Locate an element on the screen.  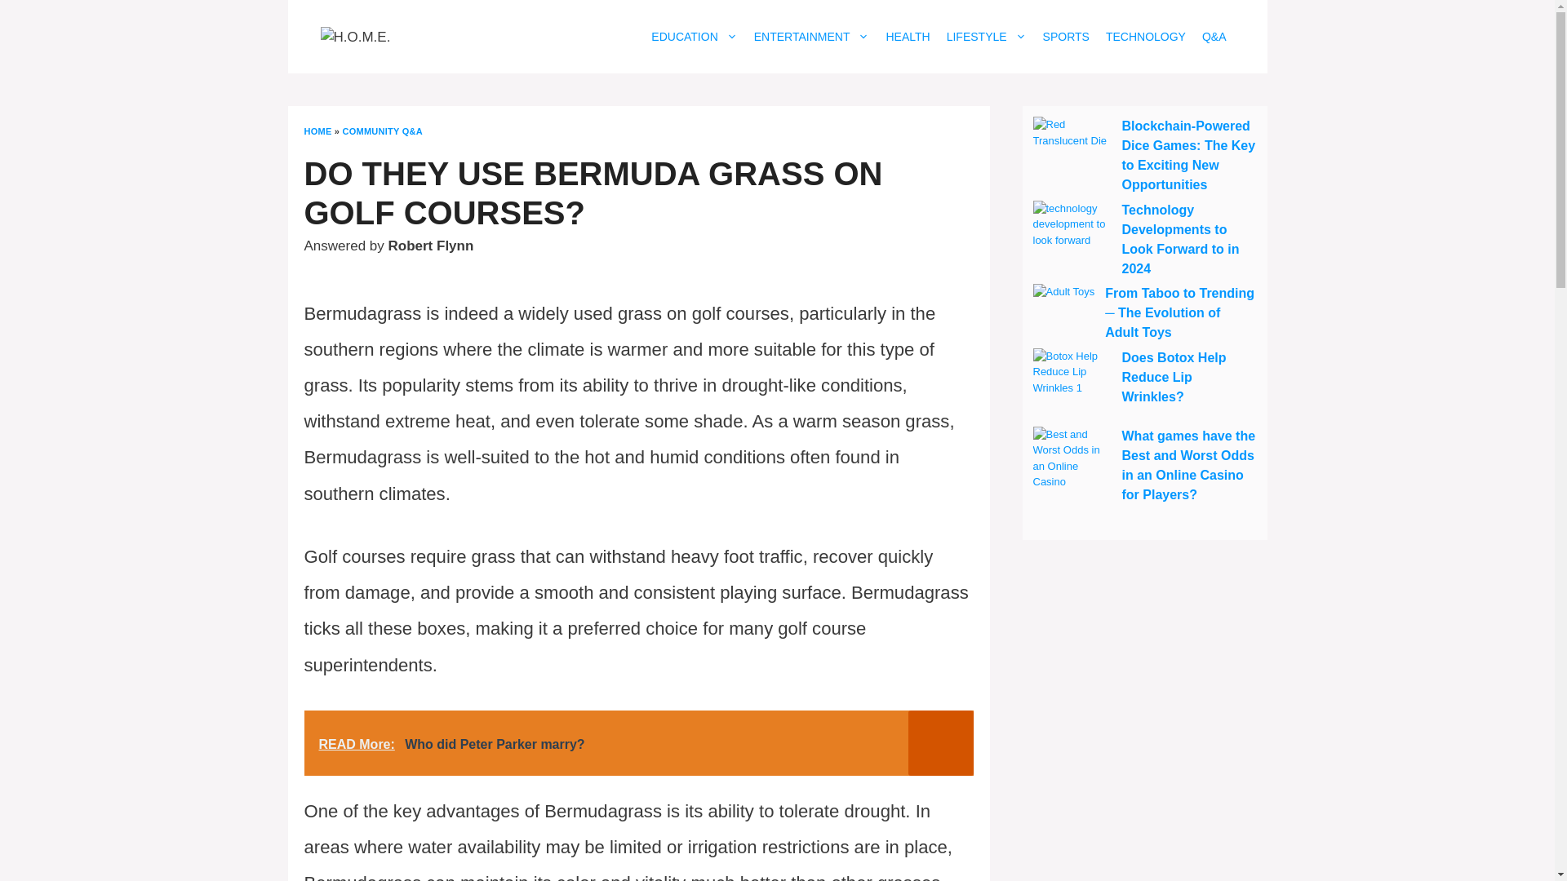
Does Botox Help Reduce Lip Wrinkles? 4 is located at coordinates (1072, 386).